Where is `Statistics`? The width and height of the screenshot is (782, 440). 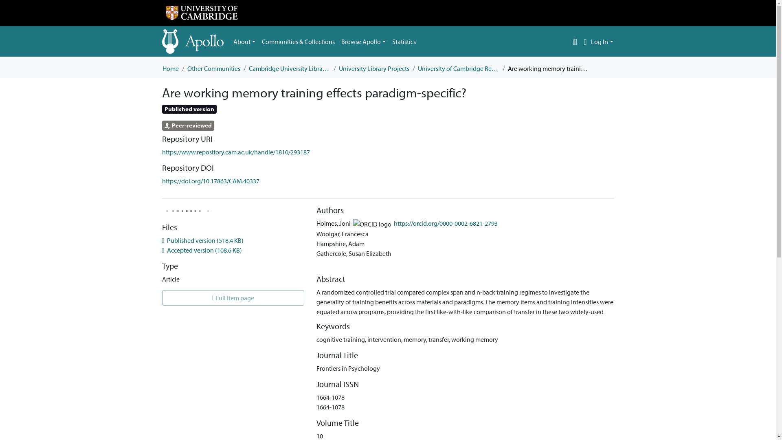 Statistics is located at coordinates (404, 42).